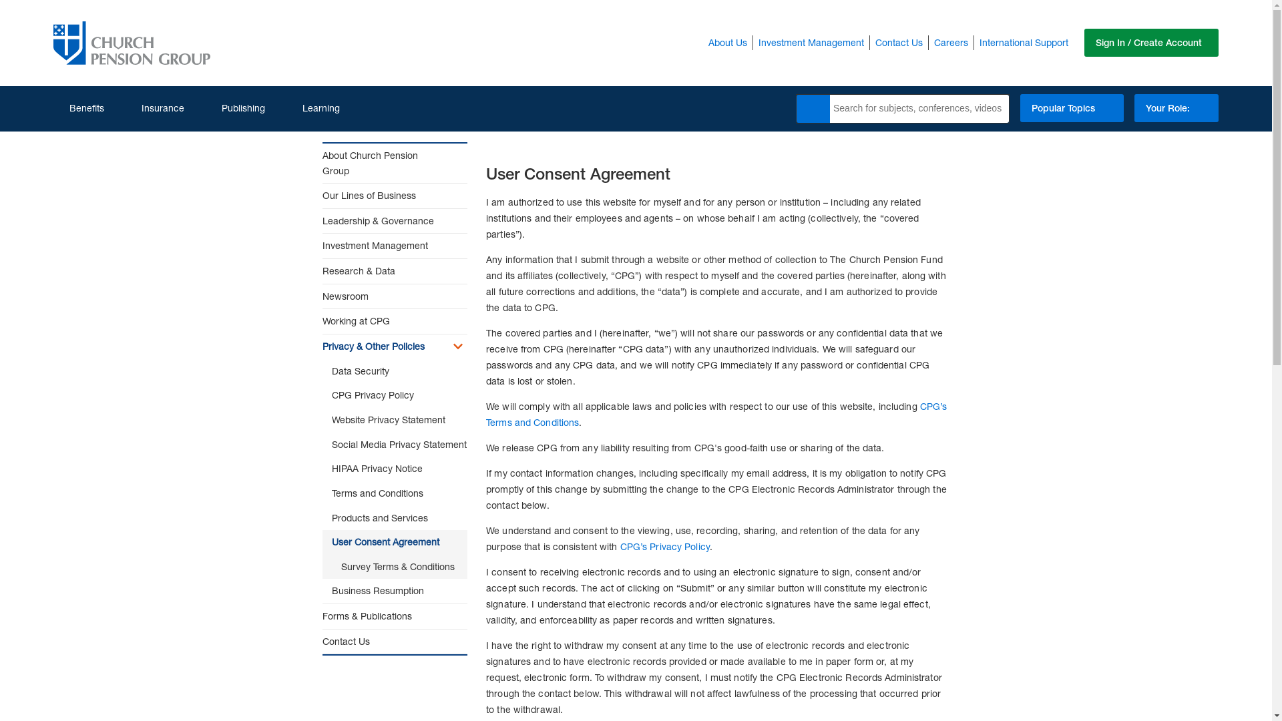 The height and width of the screenshot is (721, 1282). I want to click on Publishing, so click(235, 108).